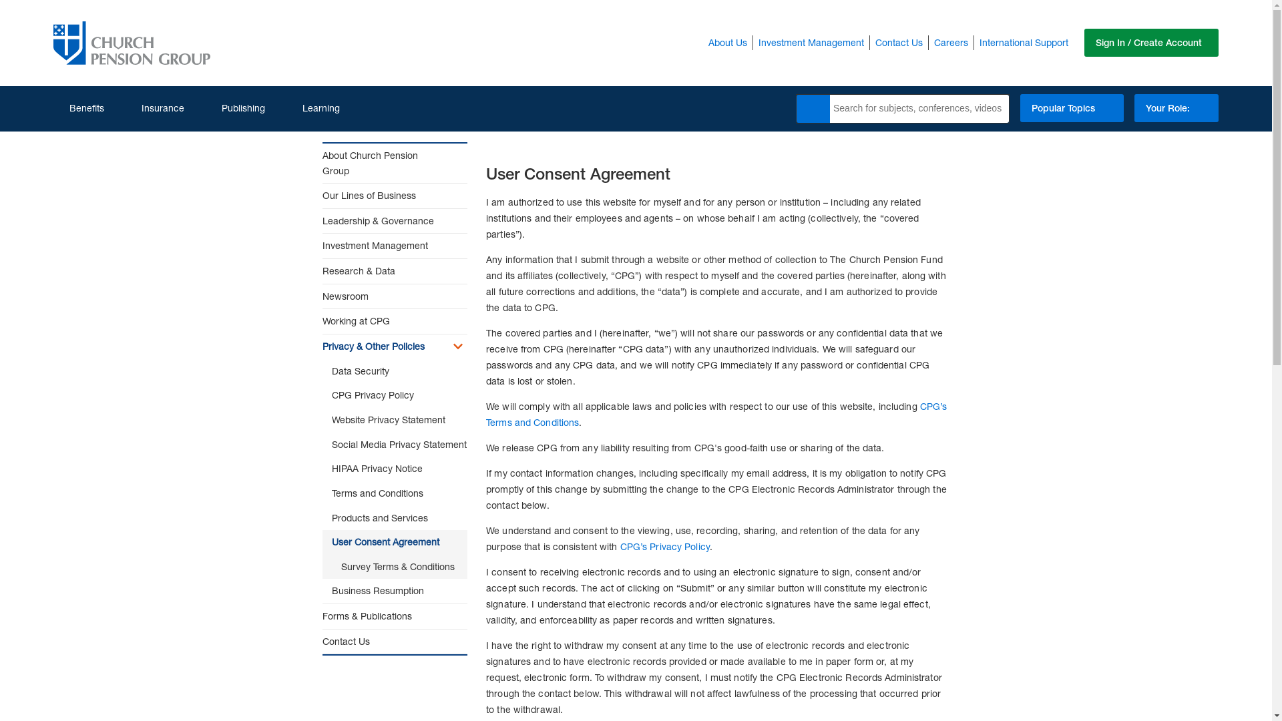 The height and width of the screenshot is (721, 1282). I want to click on Publishing, so click(235, 108).